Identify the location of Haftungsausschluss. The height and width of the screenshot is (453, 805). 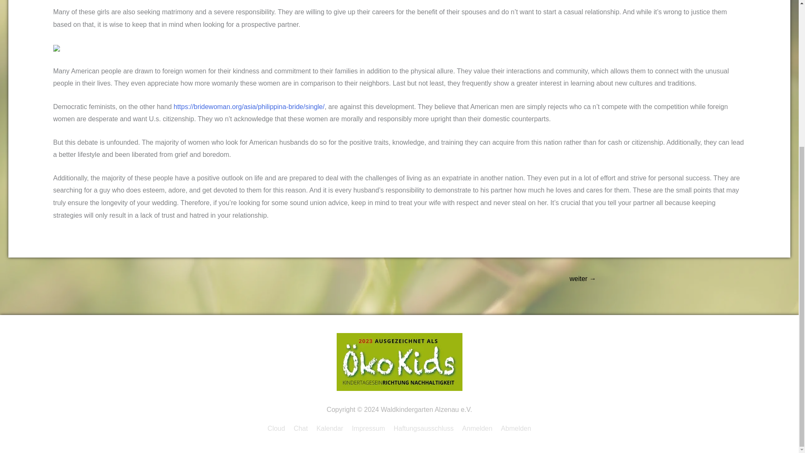
(423, 429).